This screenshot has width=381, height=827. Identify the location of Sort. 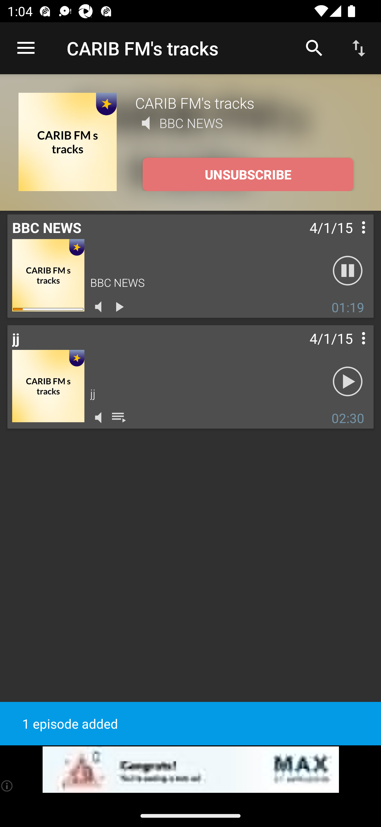
(359, 48).